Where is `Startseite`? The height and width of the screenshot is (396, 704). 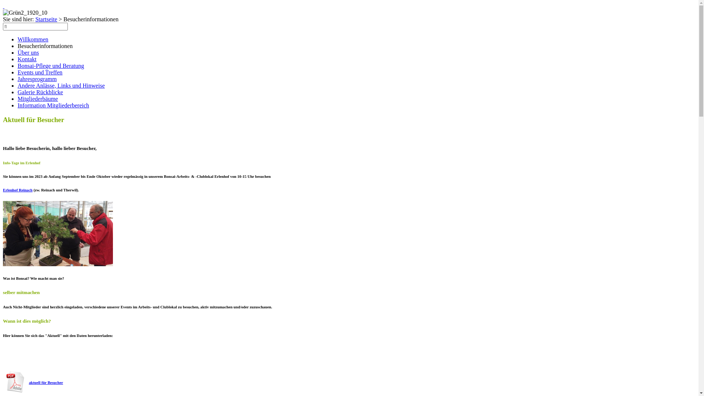 Startseite is located at coordinates (46, 19).